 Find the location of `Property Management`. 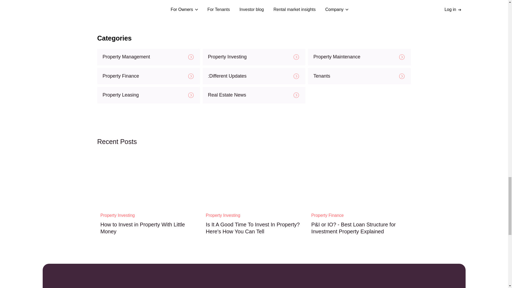

Property Management is located at coordinates (148, 57).